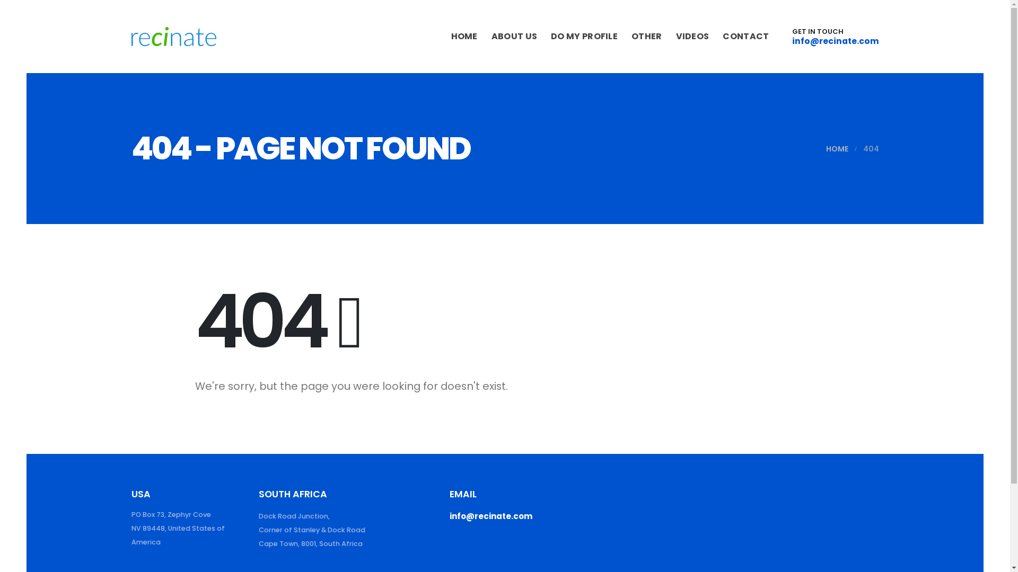 This screenshot has height=572, width=1018. What do you see at coordinates (693, 37) in the screenshot?
I see `VIDEOS` at bounding box center [693, 37].